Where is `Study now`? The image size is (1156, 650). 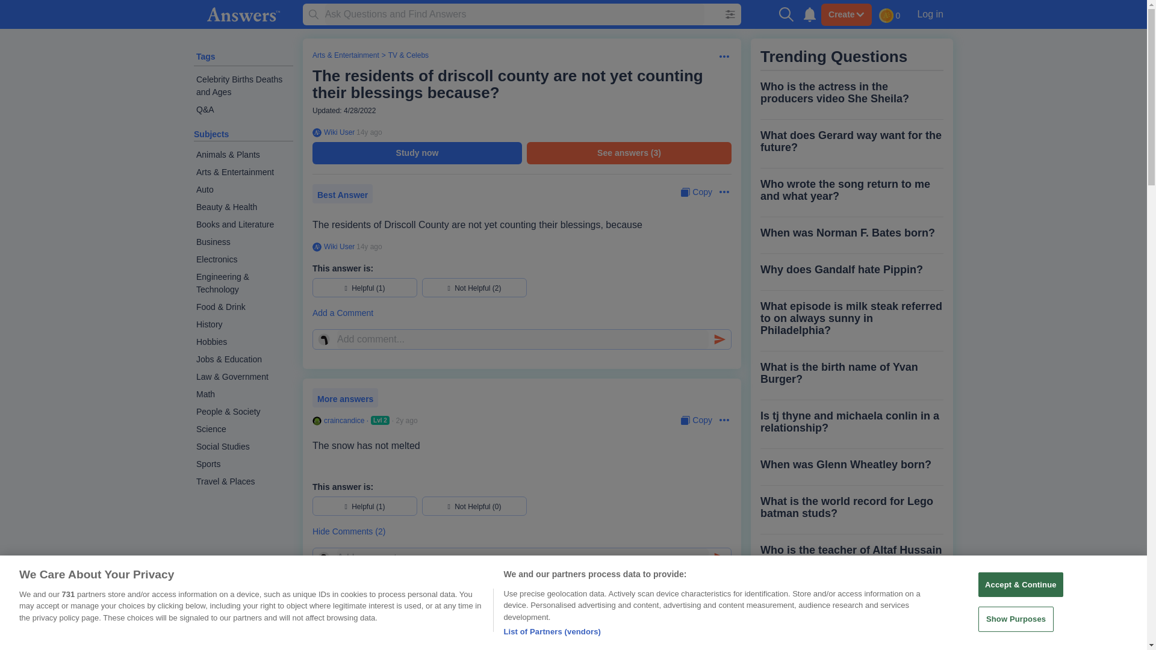 Study now is located at coordinates (417, 153).